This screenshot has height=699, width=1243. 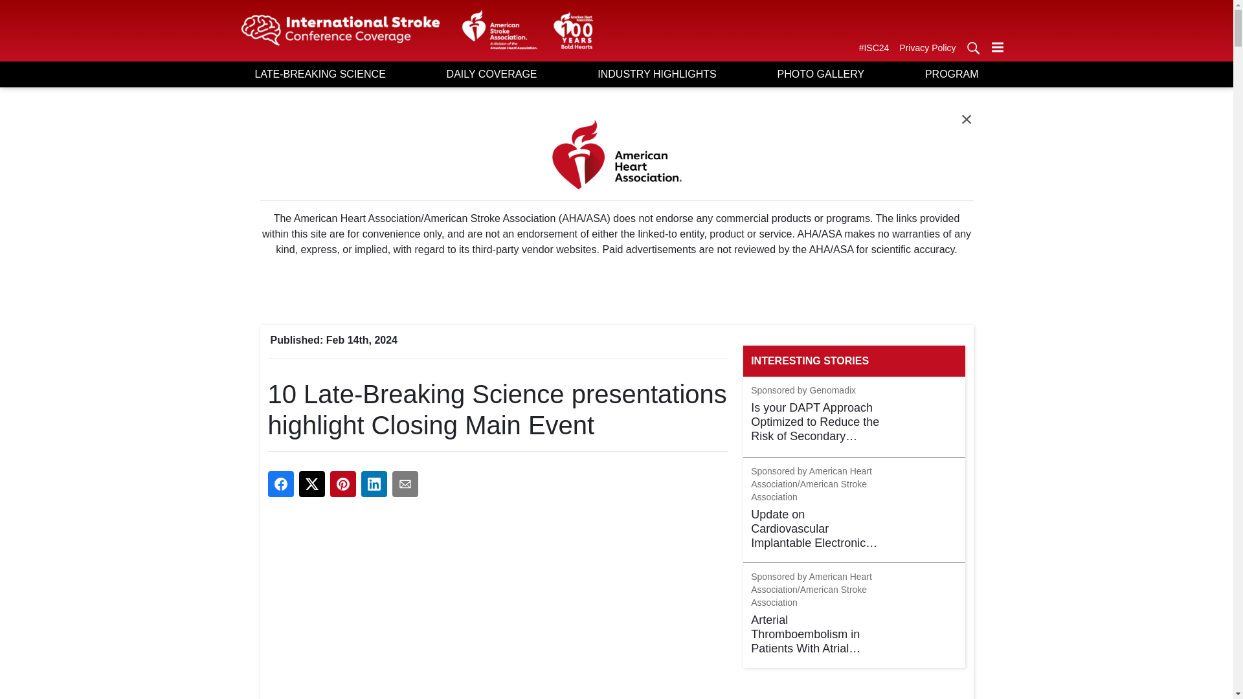 I want to click on Share To facebook, so click(x=281, y=483).